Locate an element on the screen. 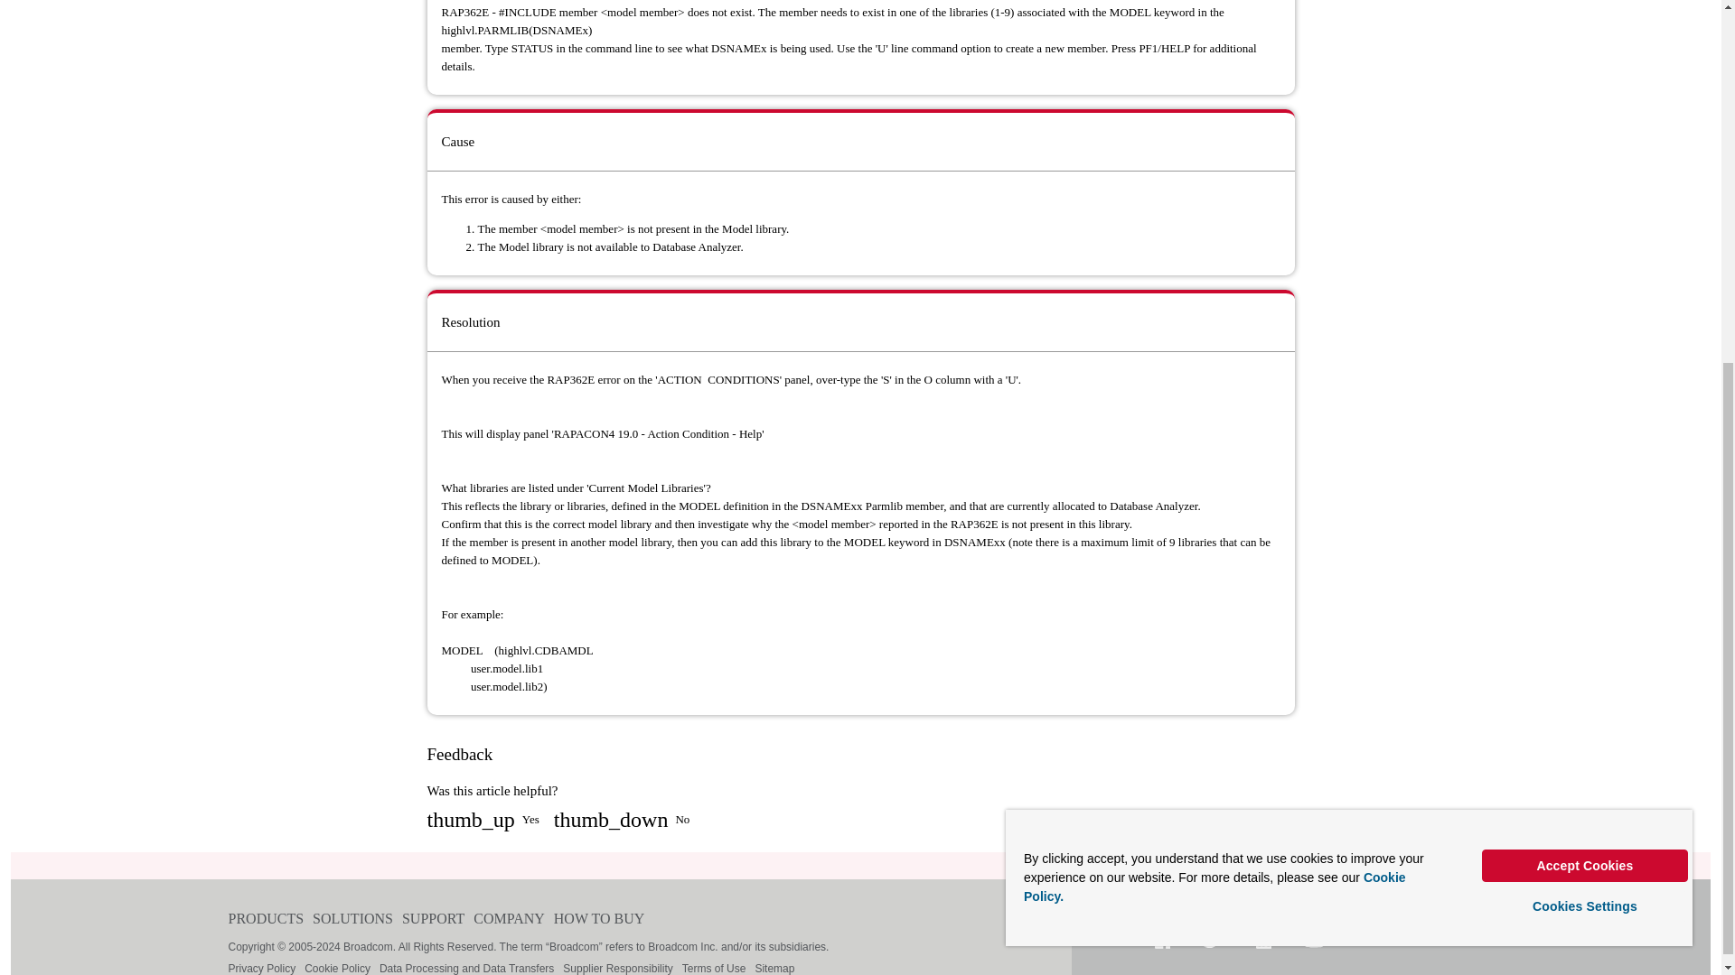 The height and width of the screenshot is (975, 1735). Cookie Policy. is located at coordinates (1214, 310).